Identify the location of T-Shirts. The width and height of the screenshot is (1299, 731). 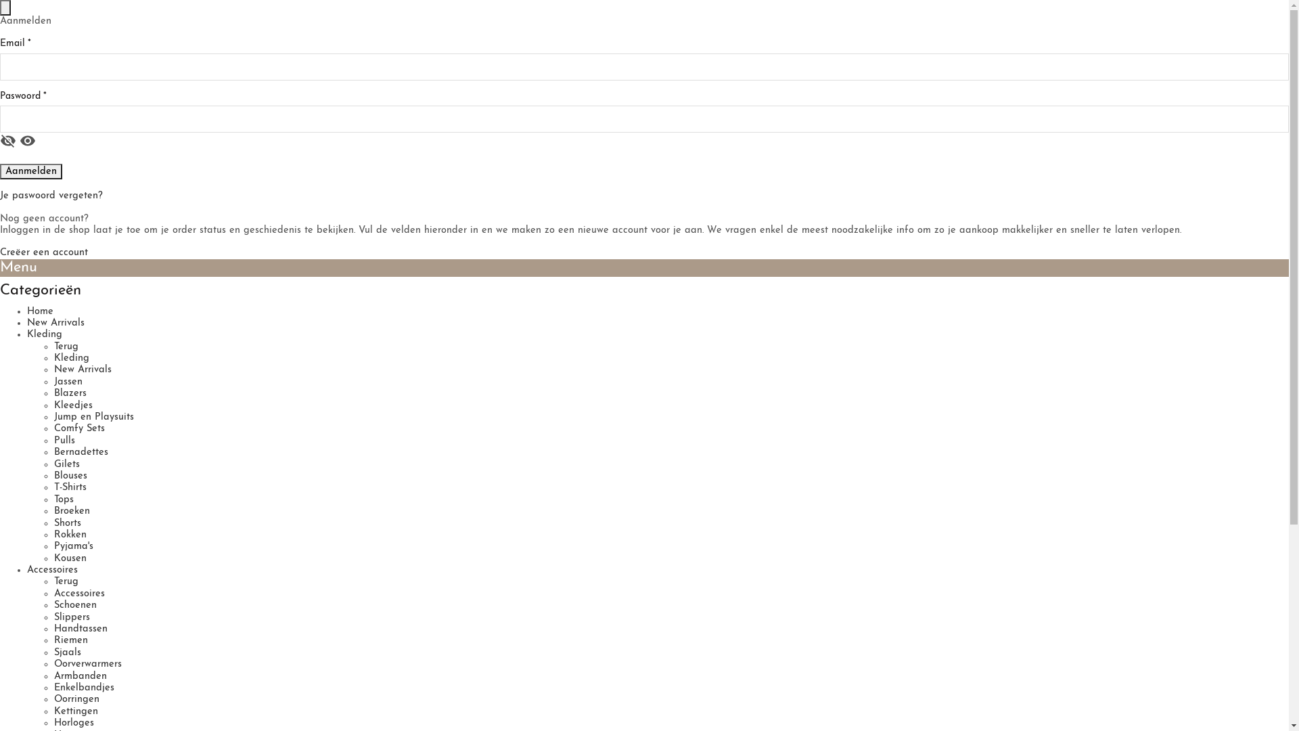
(70, 487).